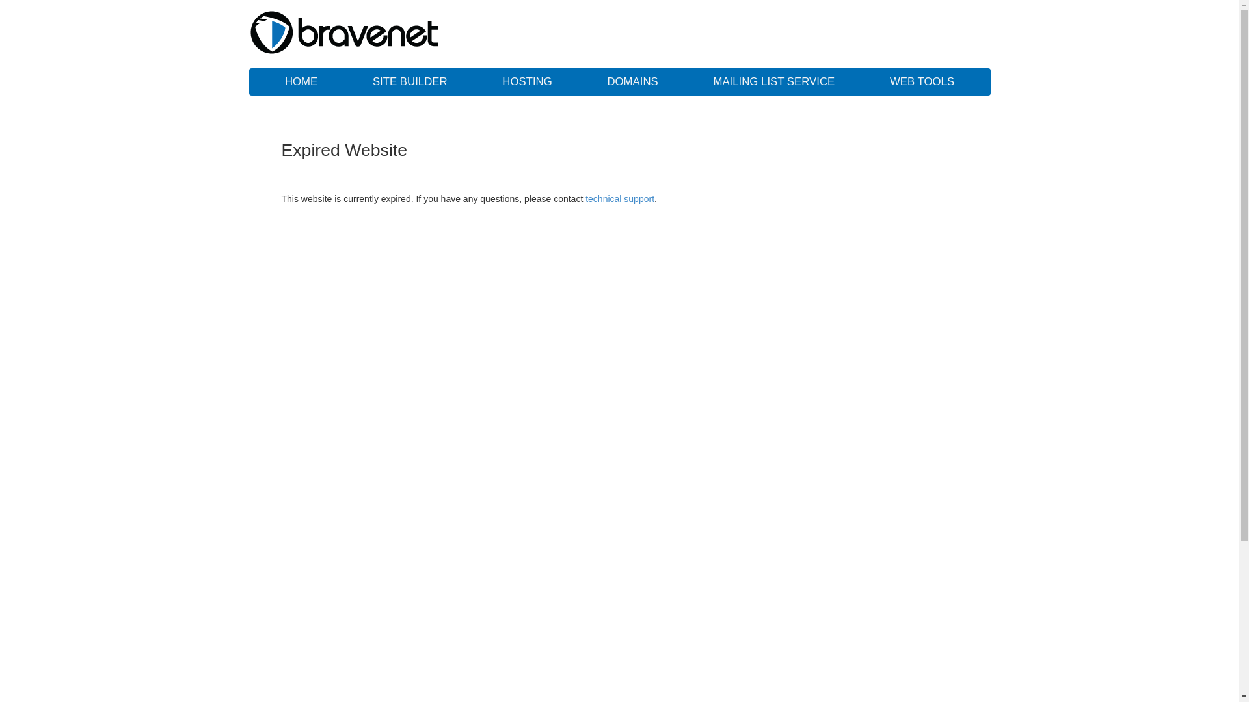  Describe the element at coordinates (301, 82) in the screenshot. I see `HOME` at that location.